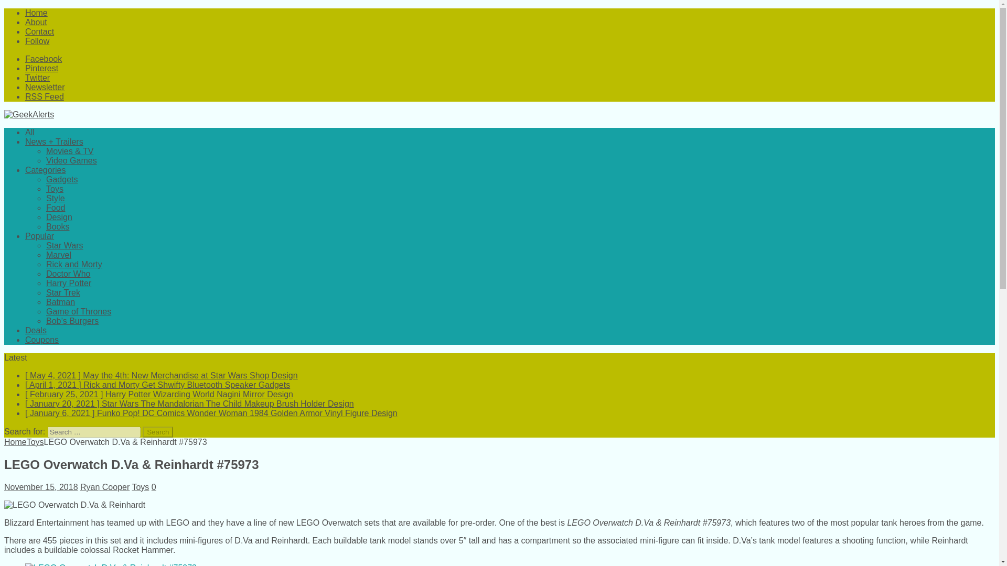 This screenshot has height=566, width=1007. Describe the element at coordinates (40, 31) in the screenshot. I see `Contact` at that location.